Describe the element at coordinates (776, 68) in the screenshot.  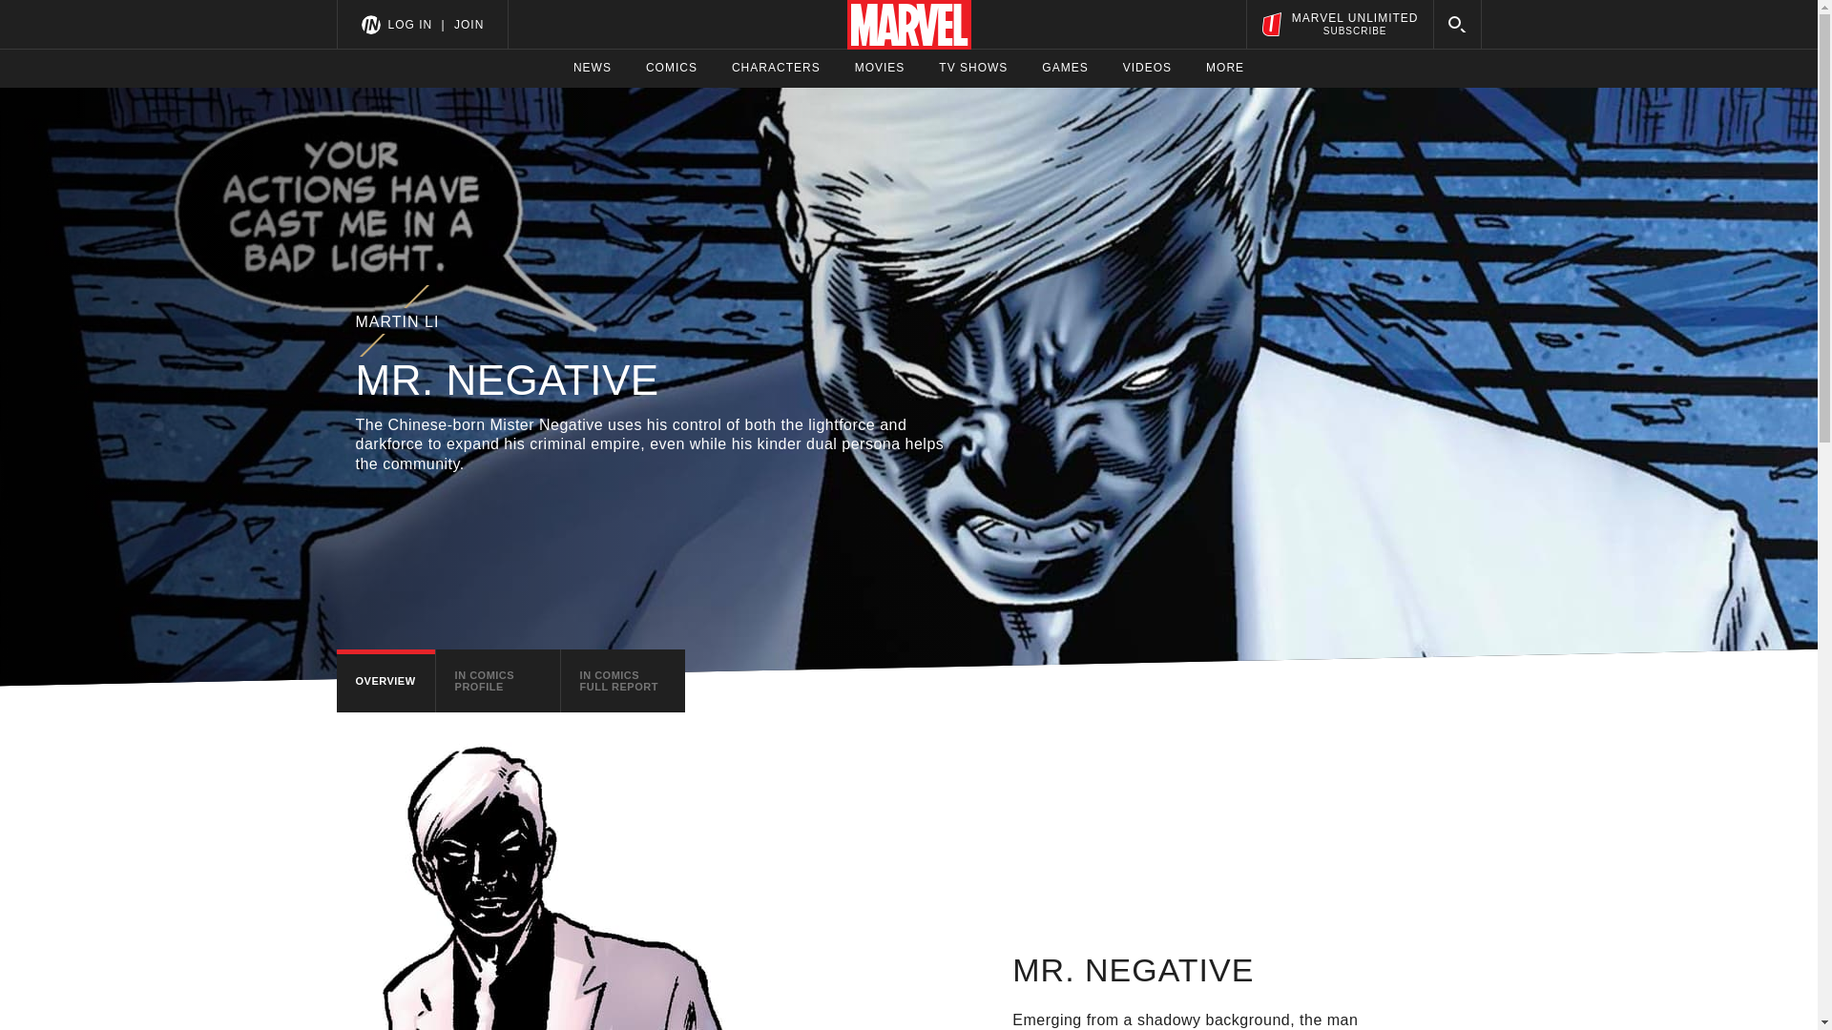
I see `CHARACTERS` at that location.